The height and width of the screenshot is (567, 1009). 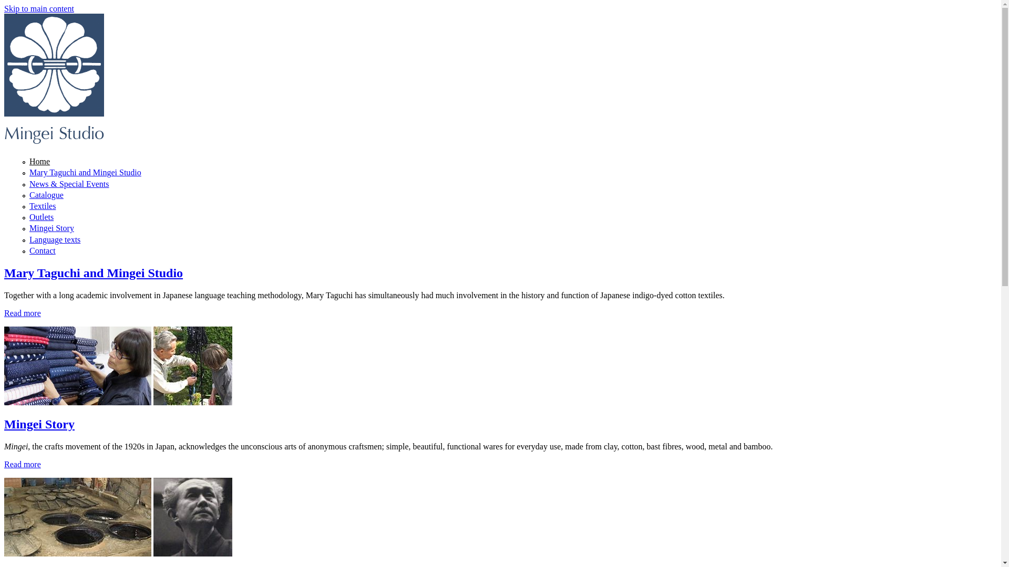 What do you see at coordinates (23, 464) in the screenshot?
I see `Read more` at bounding box center [23, 464].